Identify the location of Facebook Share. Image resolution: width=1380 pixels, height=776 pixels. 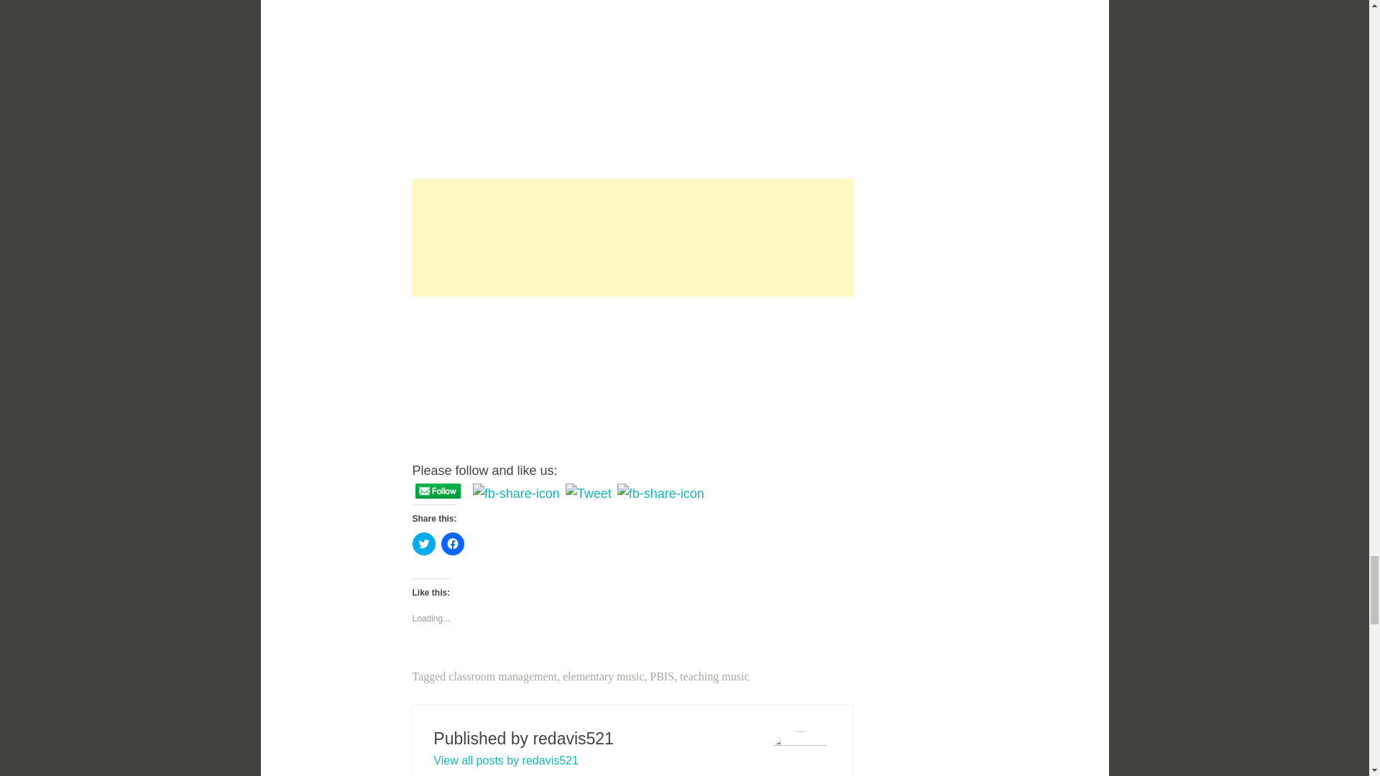
(516, 494).